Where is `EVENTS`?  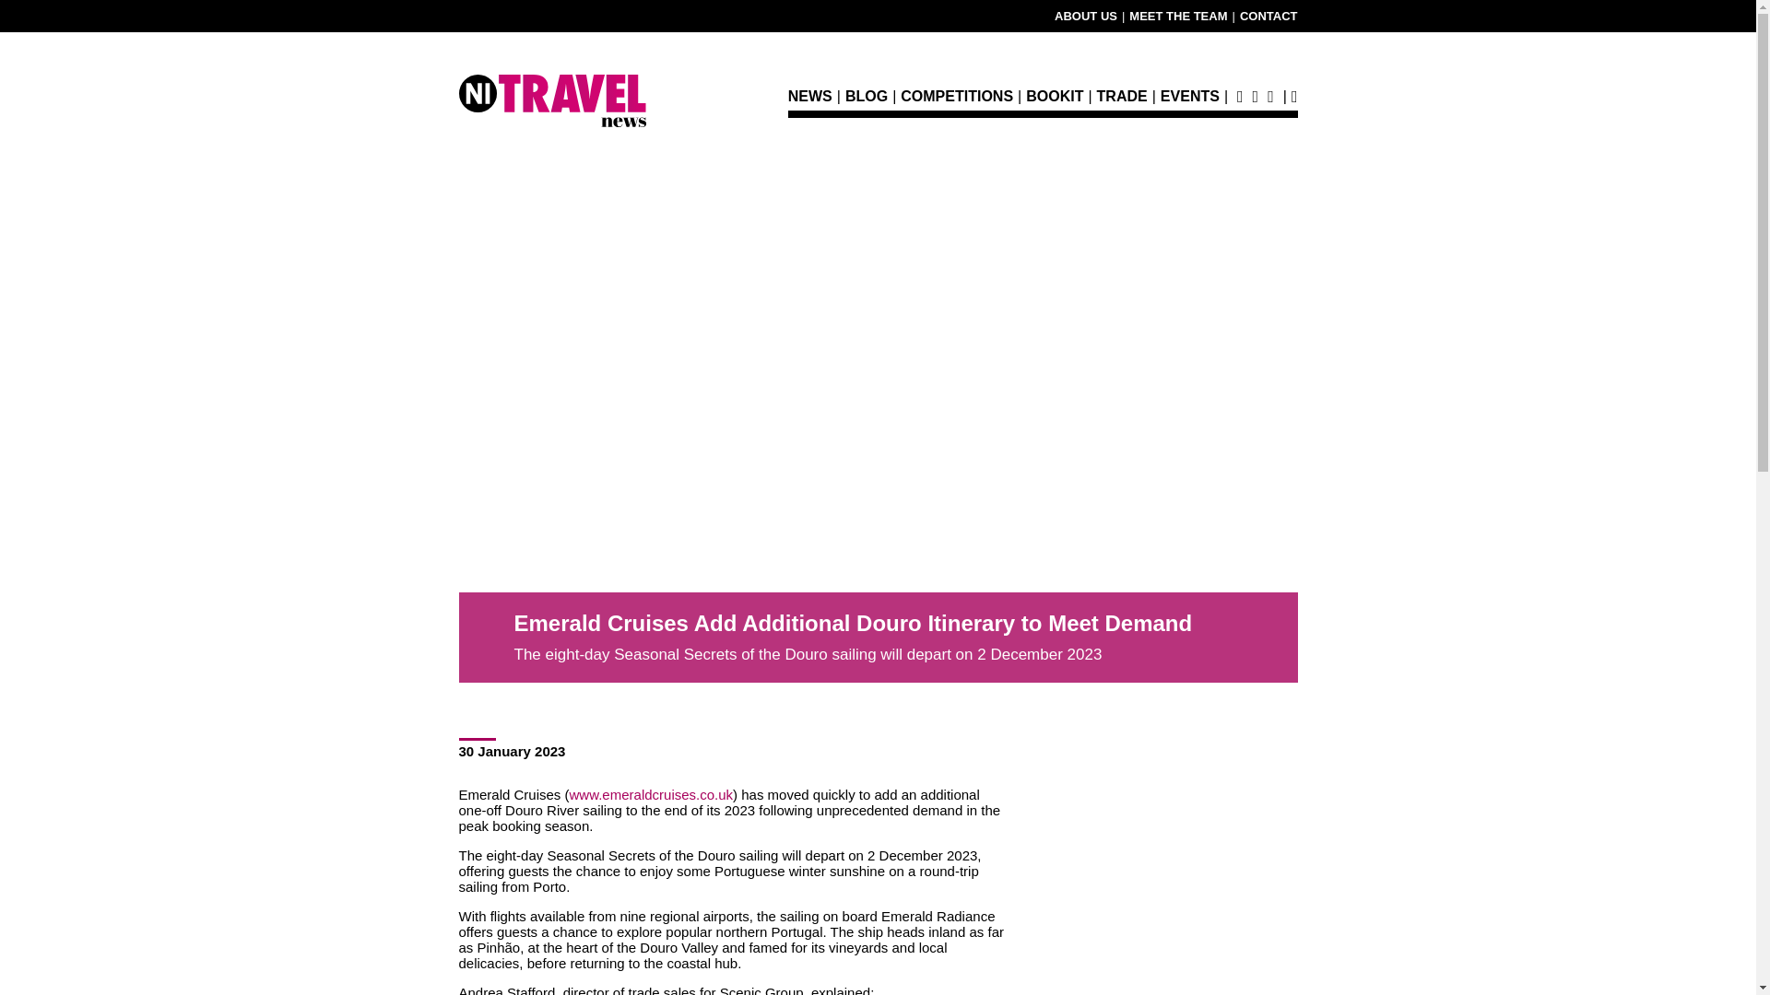
EVENTS is located at coordinates (1189, 103).